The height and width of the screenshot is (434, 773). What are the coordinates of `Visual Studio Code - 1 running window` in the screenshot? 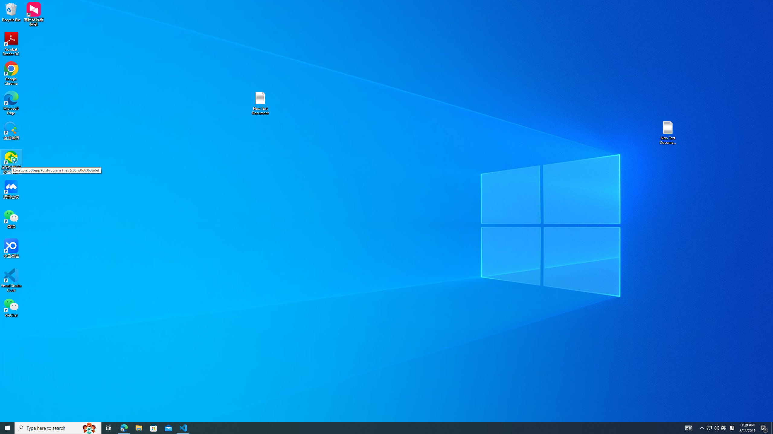 It's located at (184, 428).